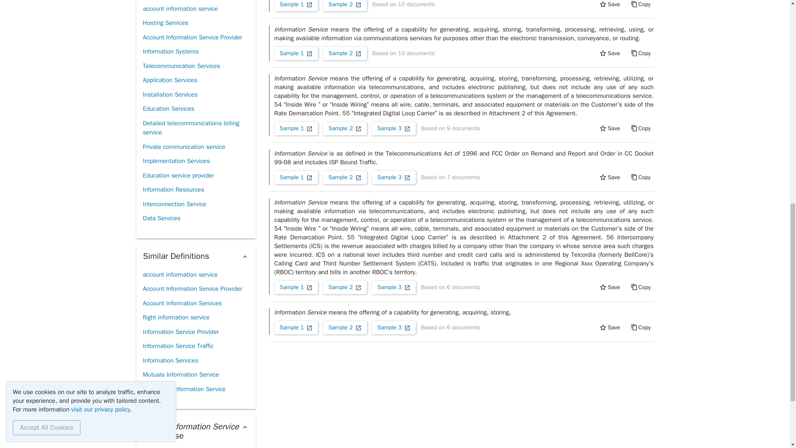  I want to click on Installation Services, so click(170, 95).